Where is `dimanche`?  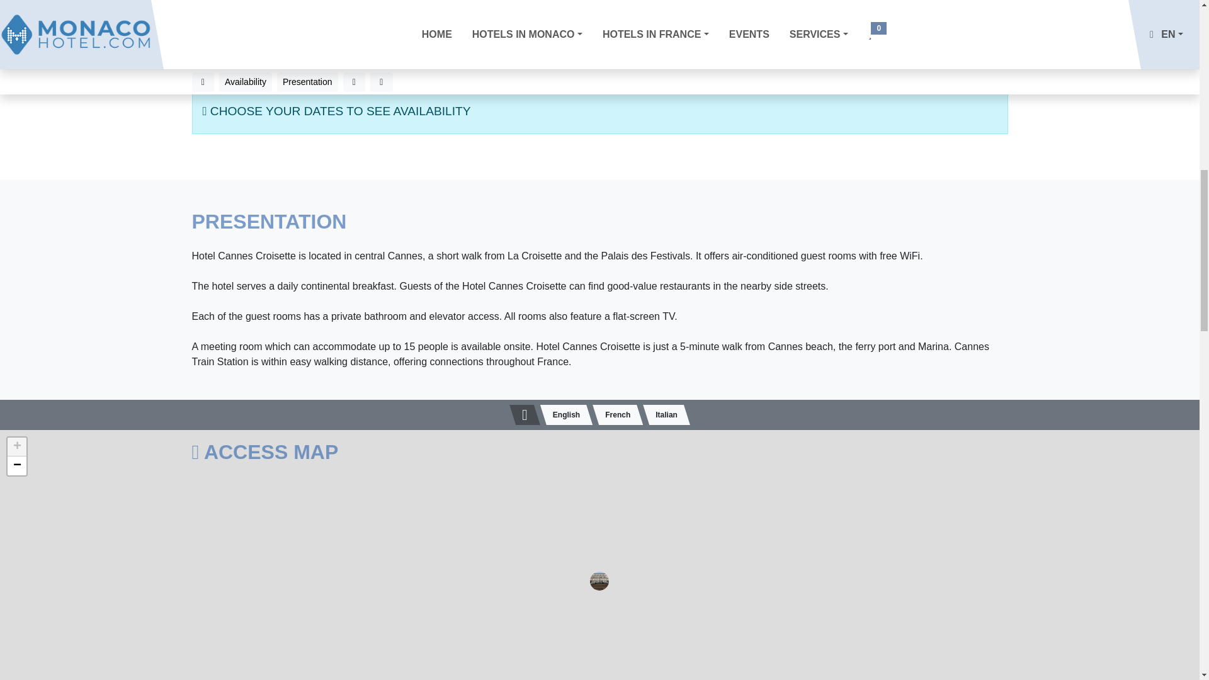 dimanche is located at coordinates (380, 125).